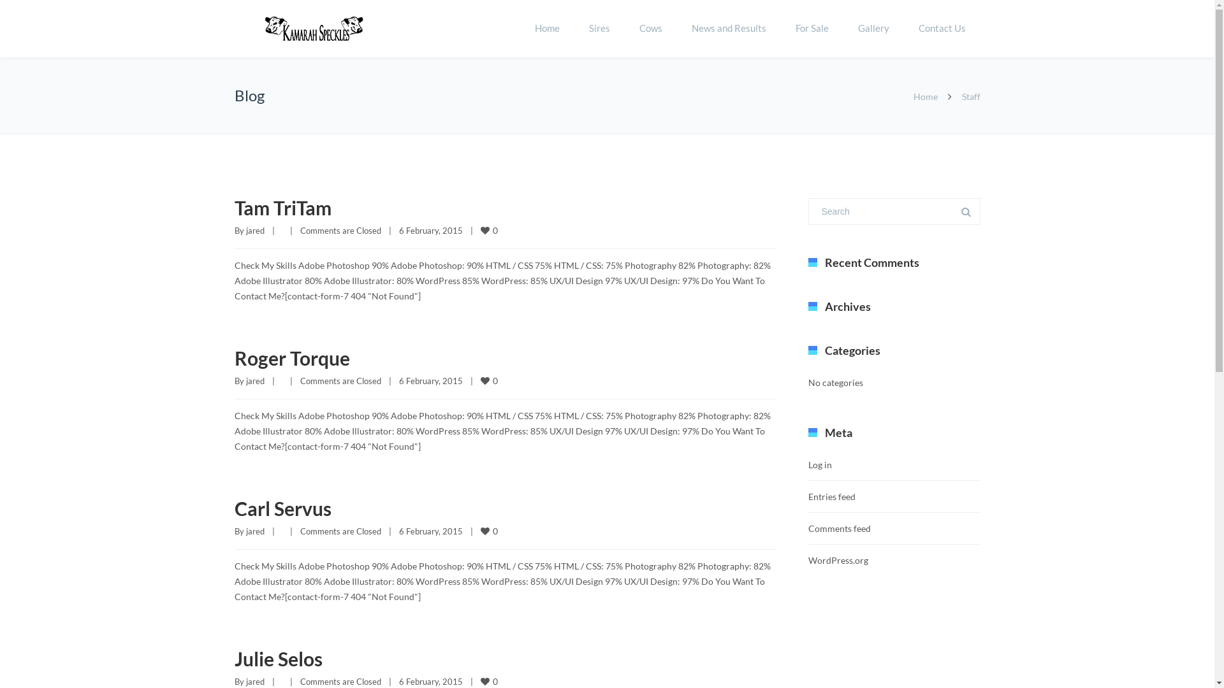 The height and width of the screenshot is (688, 1224). Describe the element at coordinates (729, 29) in the screenshot. I see `News and Results` at that location.